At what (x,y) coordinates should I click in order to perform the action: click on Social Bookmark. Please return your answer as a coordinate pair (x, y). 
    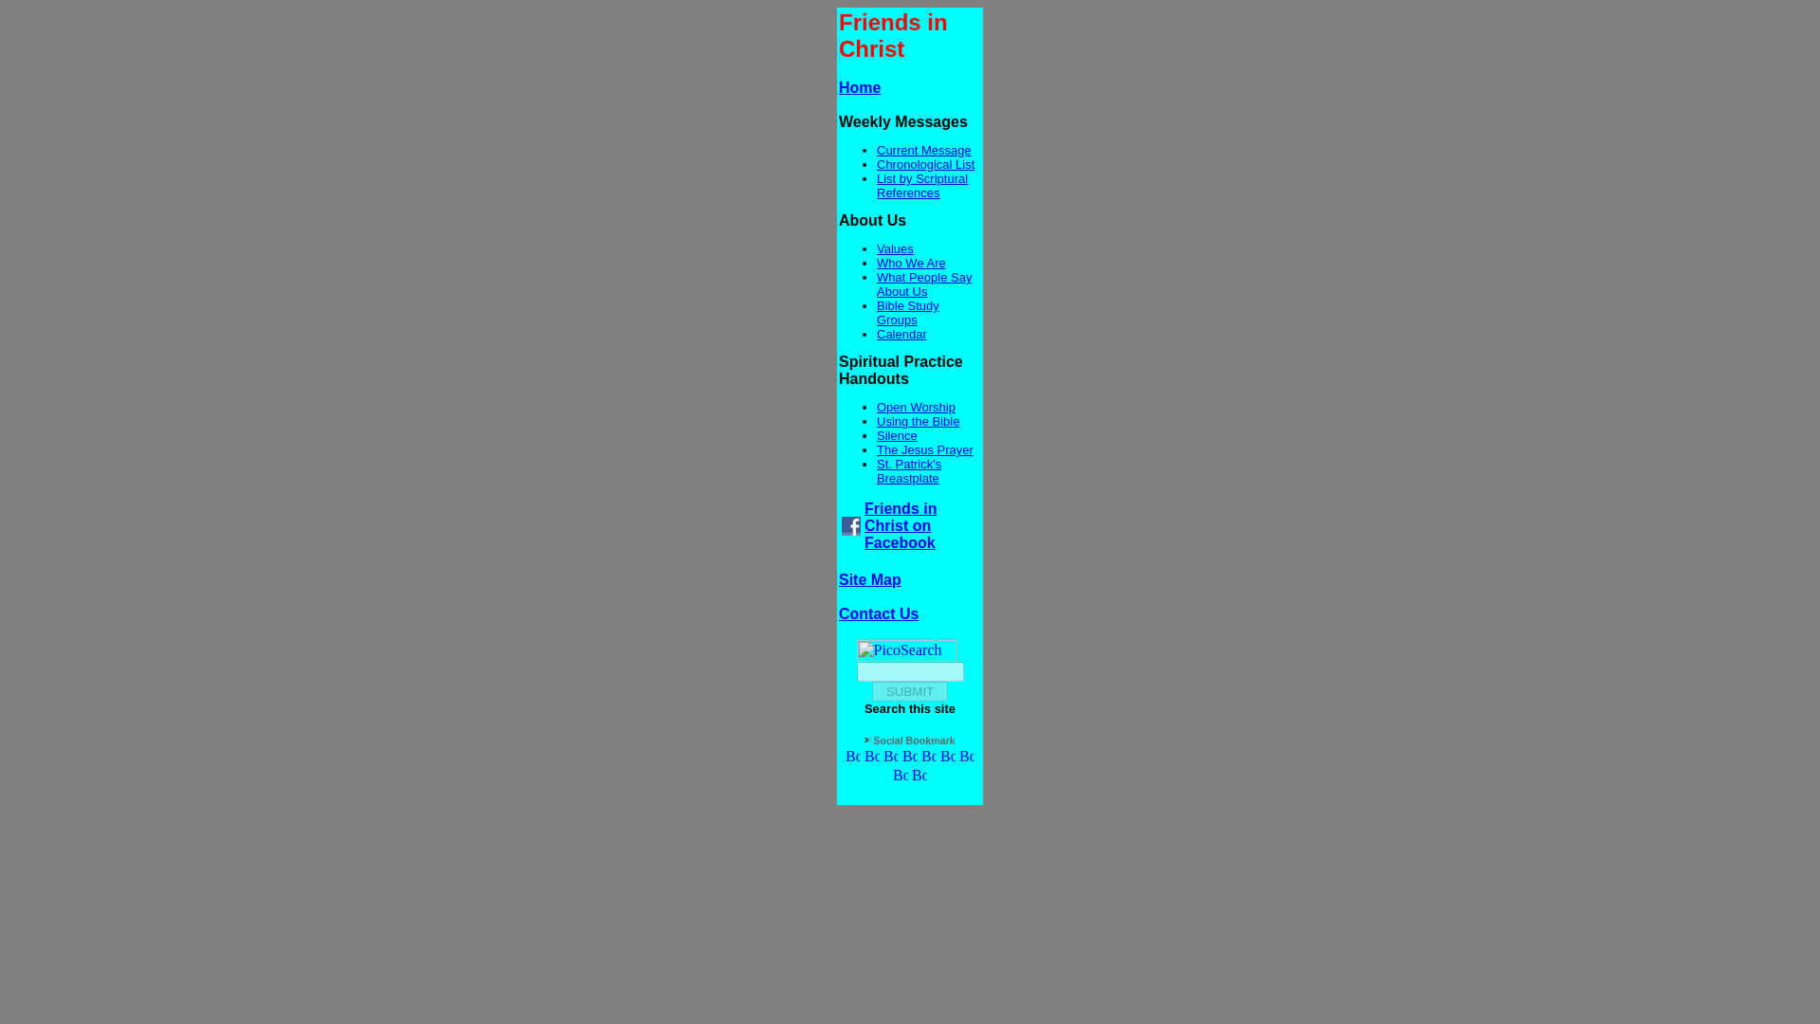
    Looking at the image, I should click on (914, 741).